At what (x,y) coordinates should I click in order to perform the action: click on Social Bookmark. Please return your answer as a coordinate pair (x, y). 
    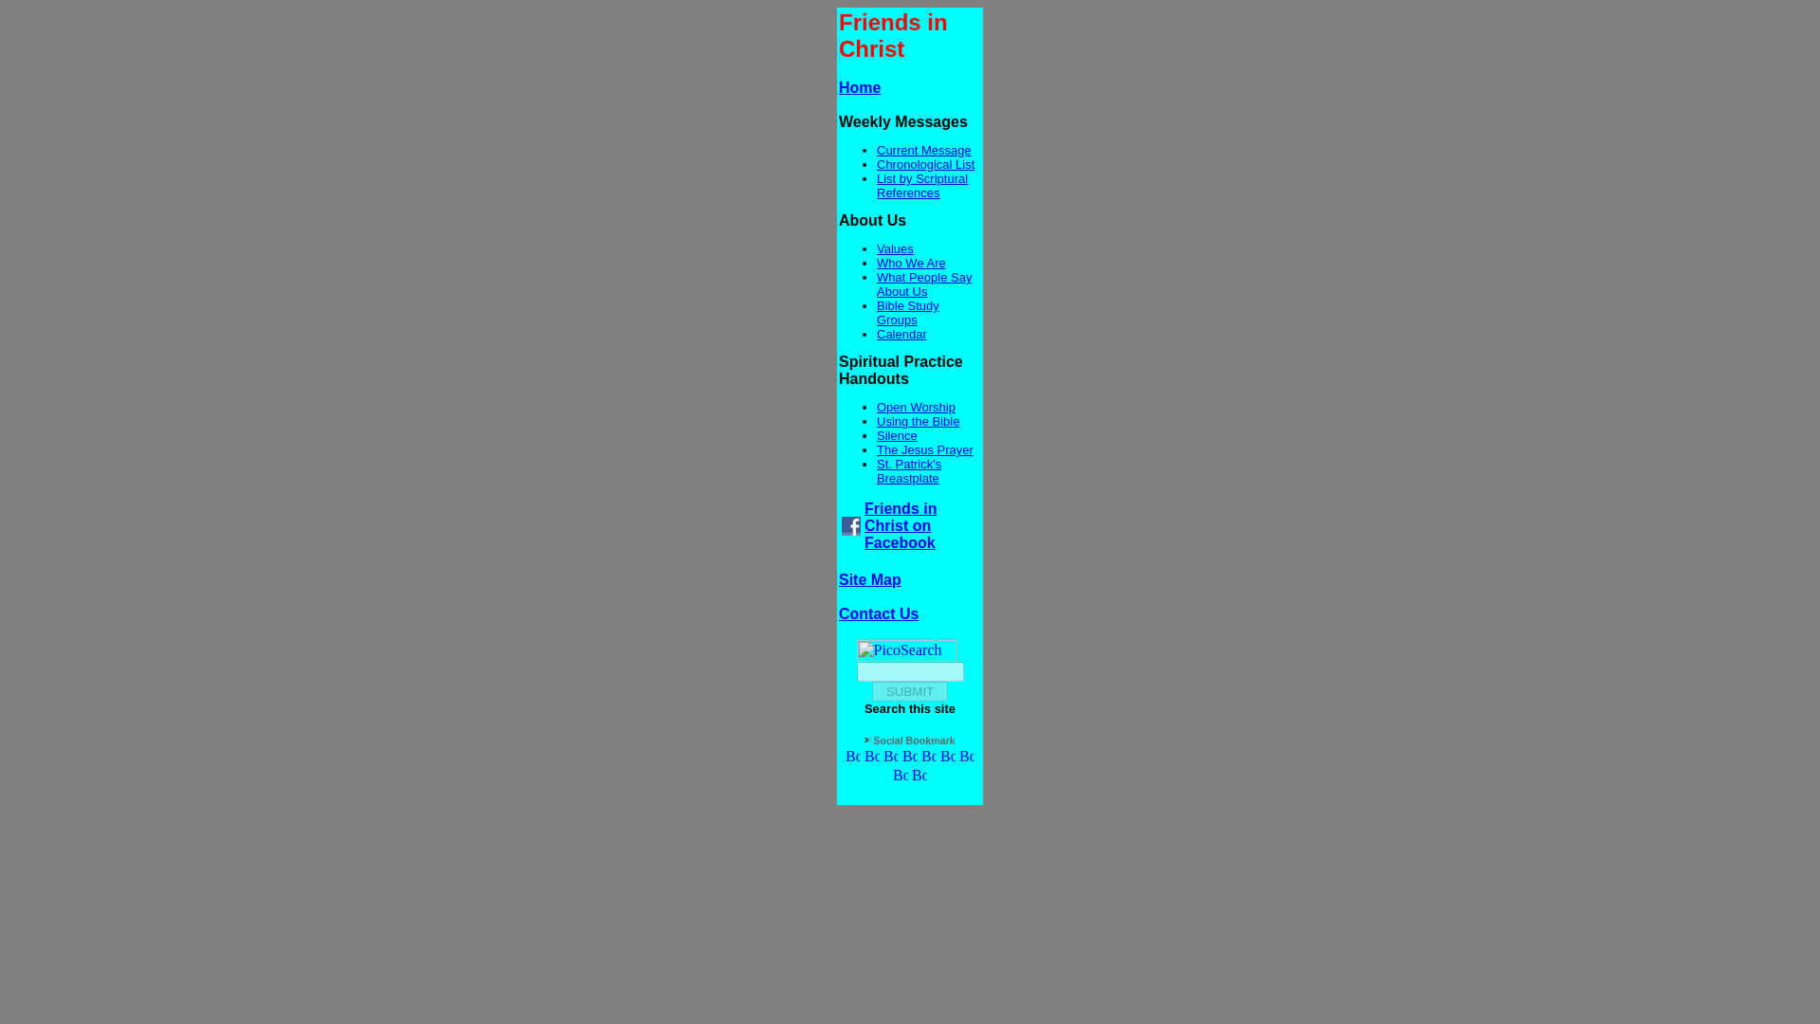
    Looking at the image, I should click on (914, 741).